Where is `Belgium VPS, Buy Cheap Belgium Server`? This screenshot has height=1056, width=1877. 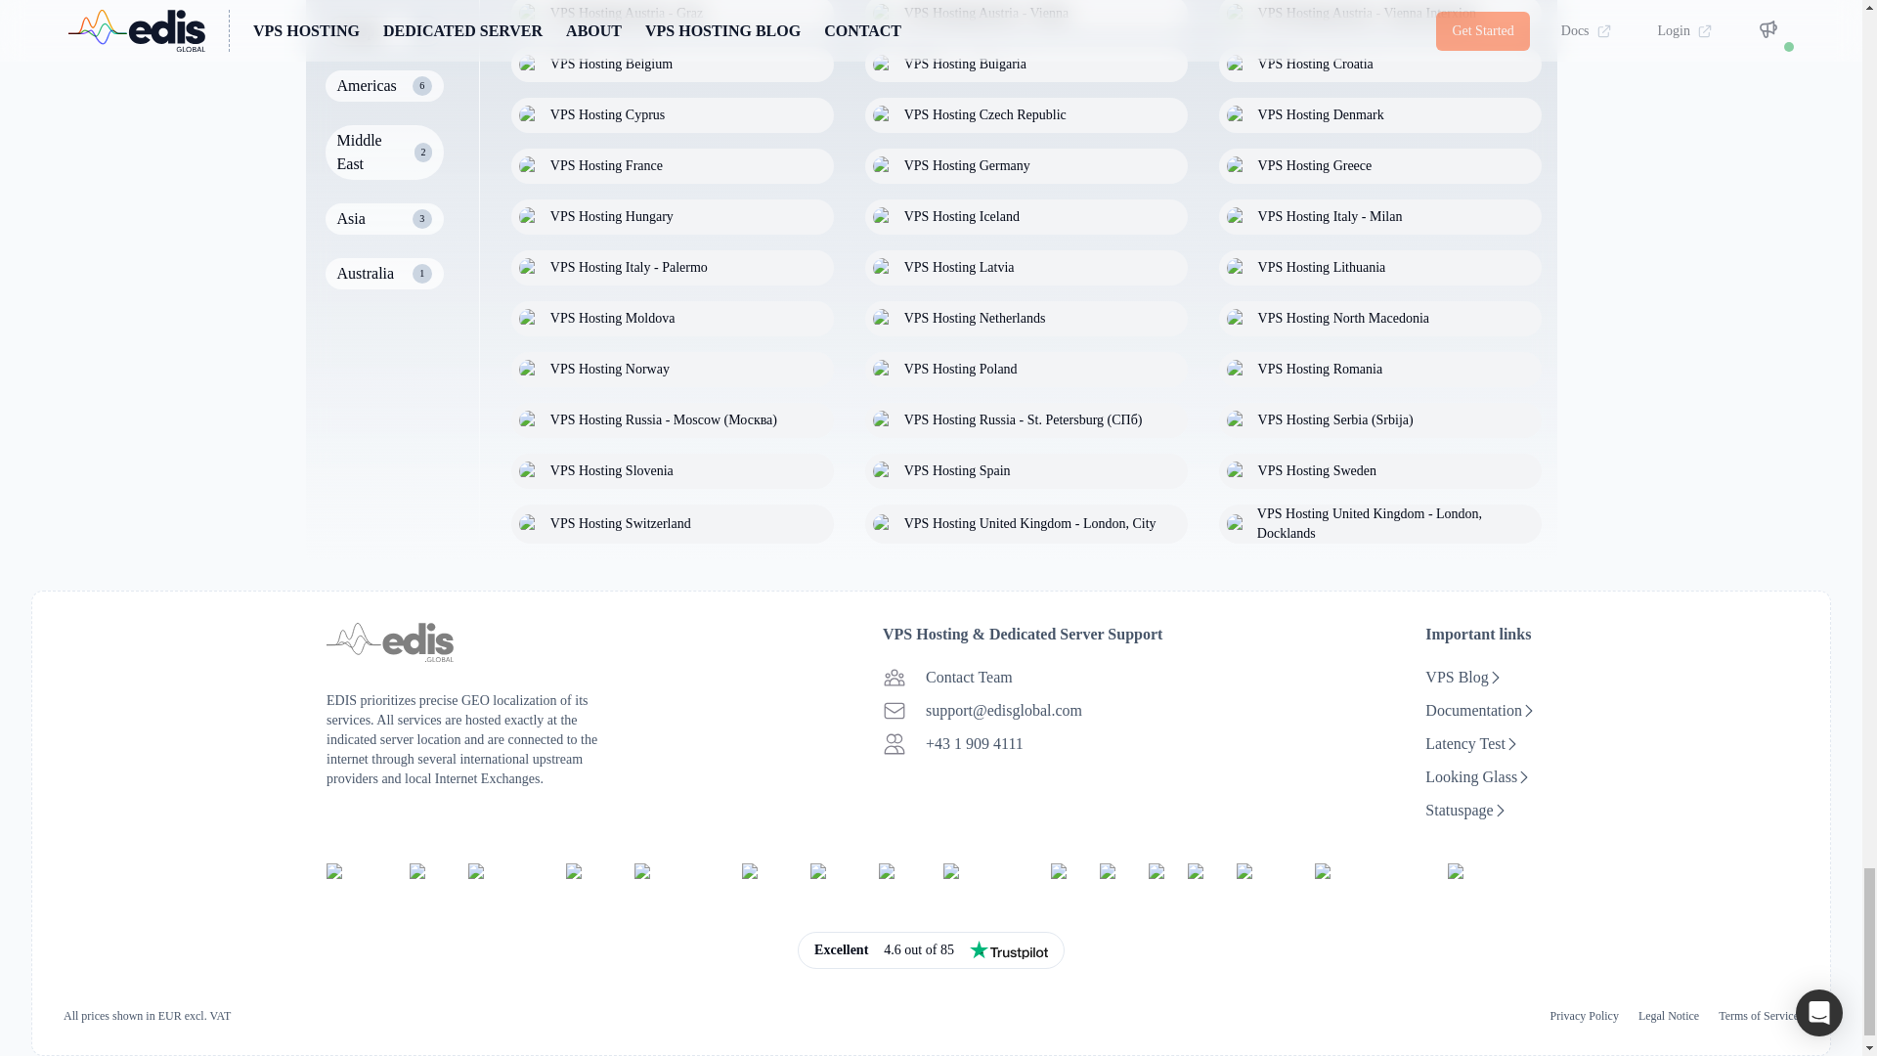
Belgium VPS, Buy Cheap Belgium Server is located at coordinates (672, 65).